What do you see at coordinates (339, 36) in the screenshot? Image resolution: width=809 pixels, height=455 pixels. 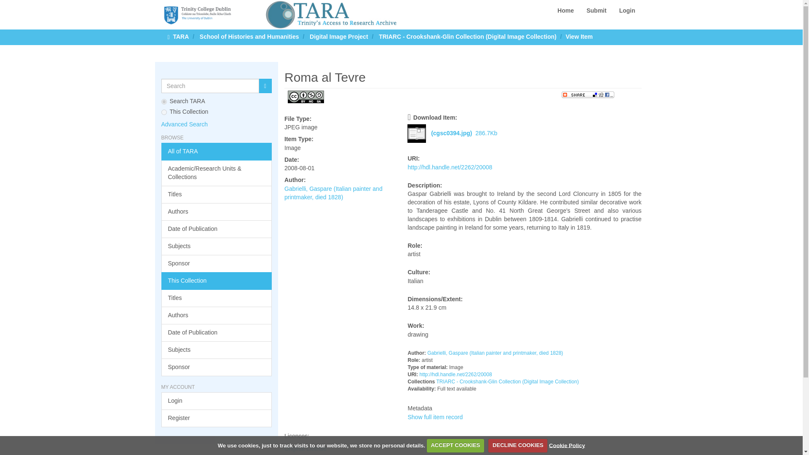 I see `Digital Image Project` at bounding box center [339, 36].